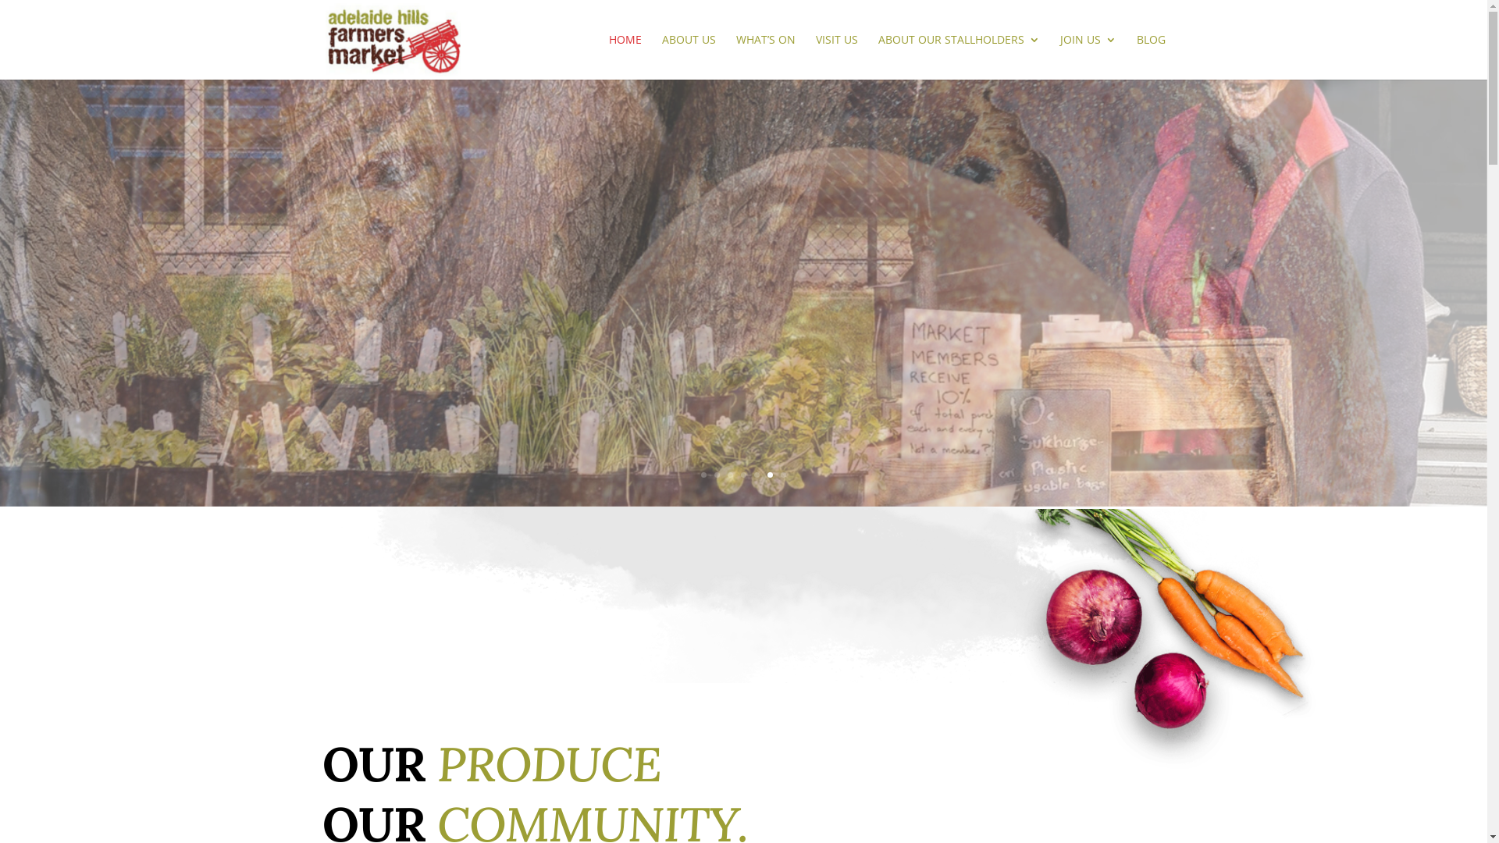  Describe the element at coordinates (836, 57) in the screenshot. I see `VISIT US` at that location.